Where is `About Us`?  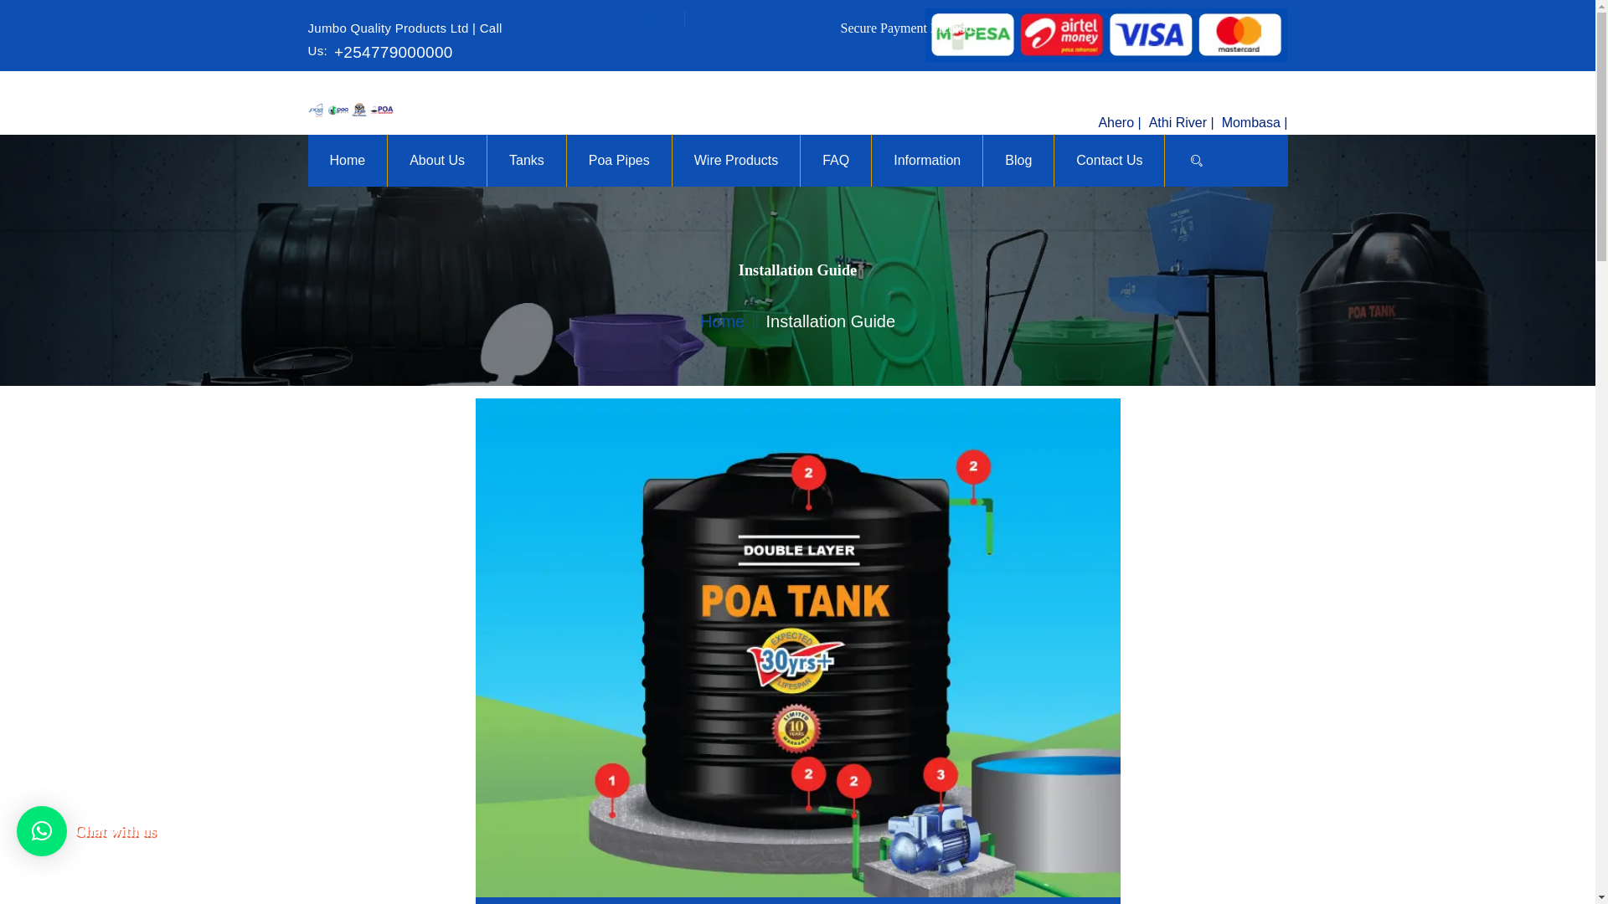 About Us is located at coordinates (437, 159).